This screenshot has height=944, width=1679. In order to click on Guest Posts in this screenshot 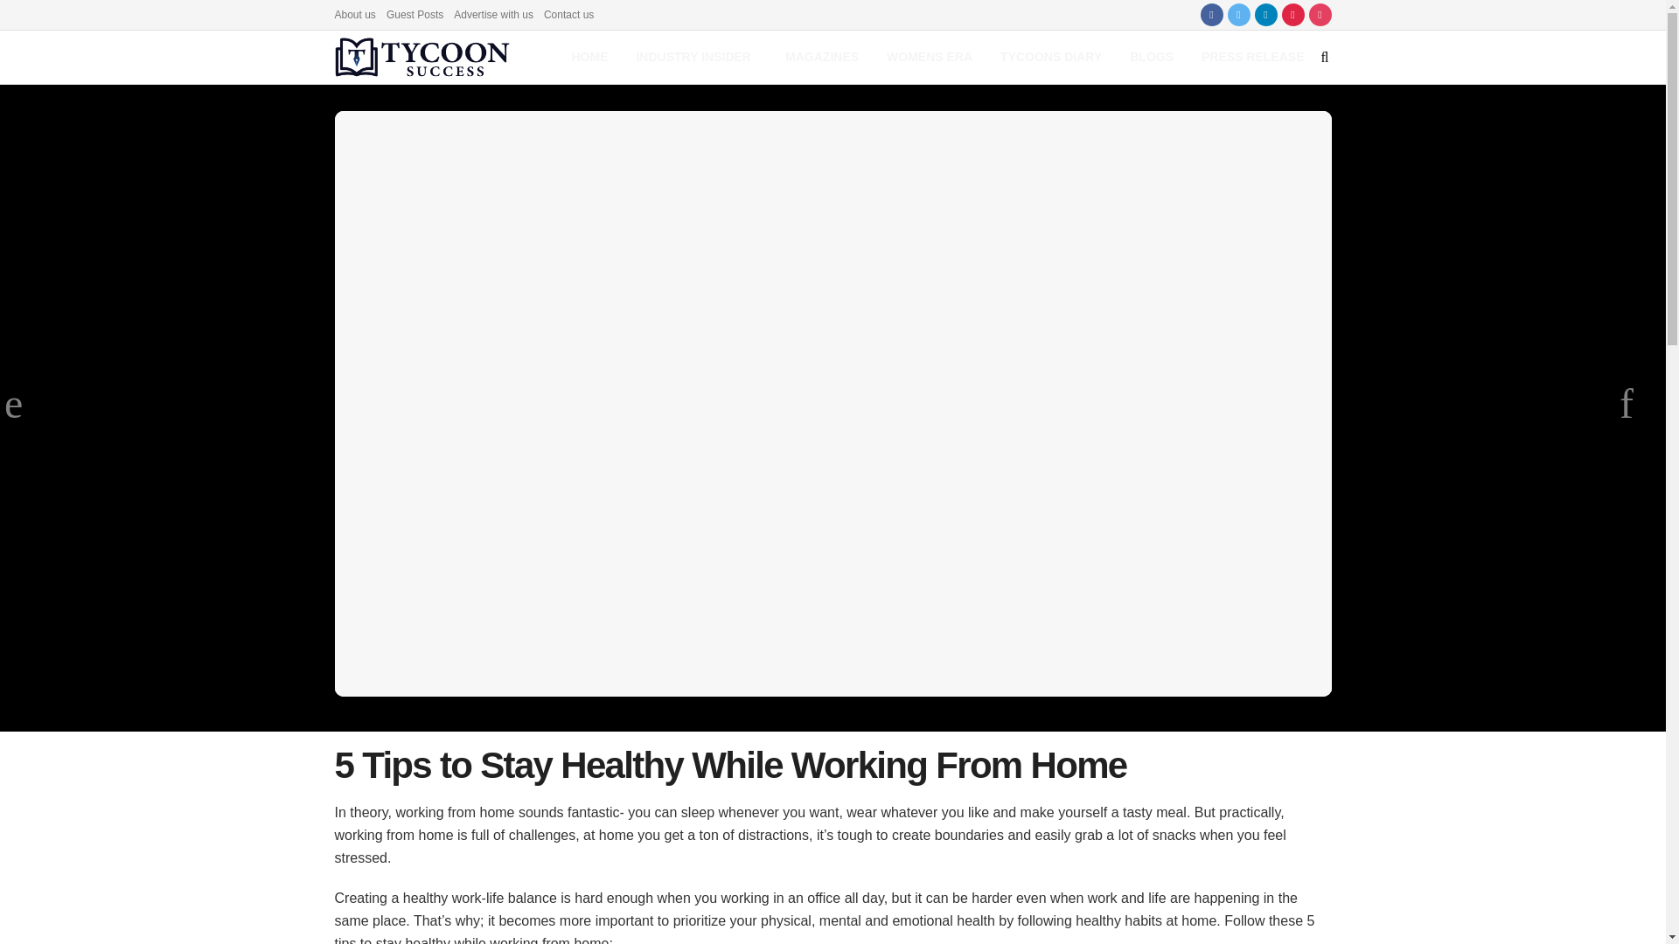, I will do `click(415, 14)`.